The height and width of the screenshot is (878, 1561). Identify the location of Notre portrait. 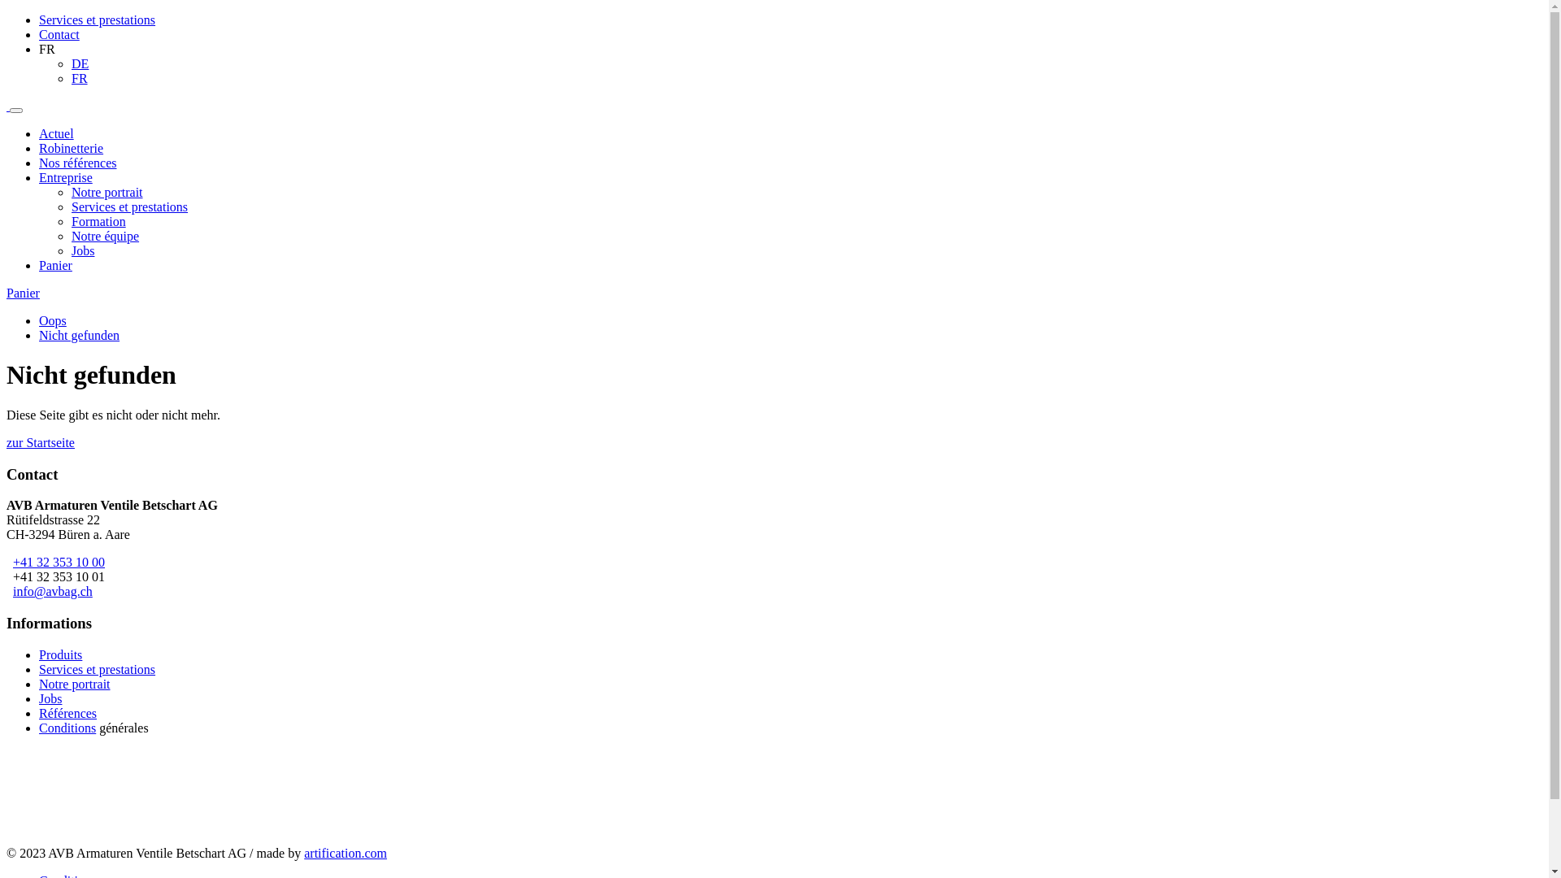
(107, 192).